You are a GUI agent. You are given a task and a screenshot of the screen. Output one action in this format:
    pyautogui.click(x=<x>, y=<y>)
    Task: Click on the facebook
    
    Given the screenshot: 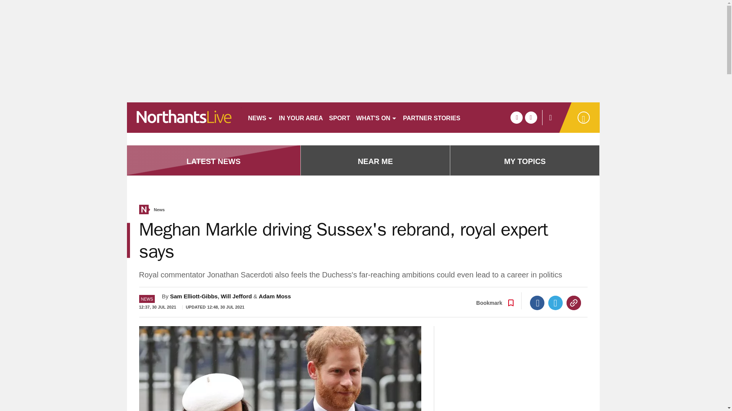 What is the action you would take?
    pyautogui.click(x=516, y=117)
    